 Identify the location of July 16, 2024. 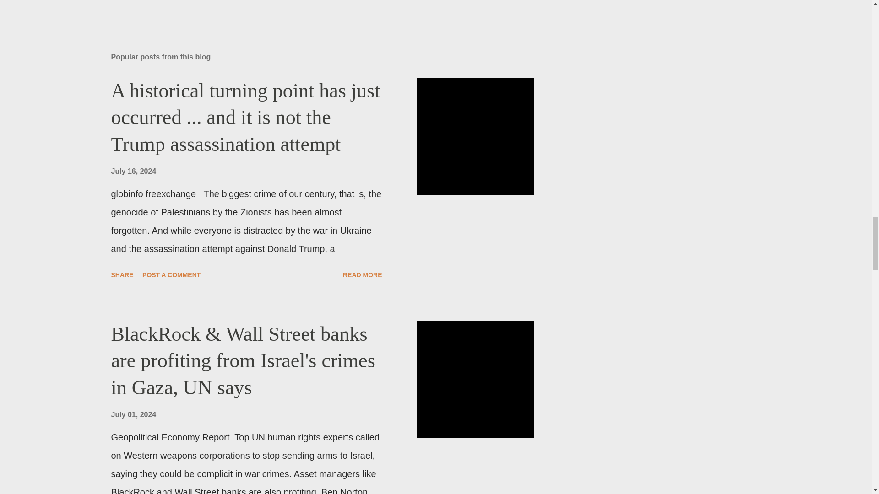
(133, 171).